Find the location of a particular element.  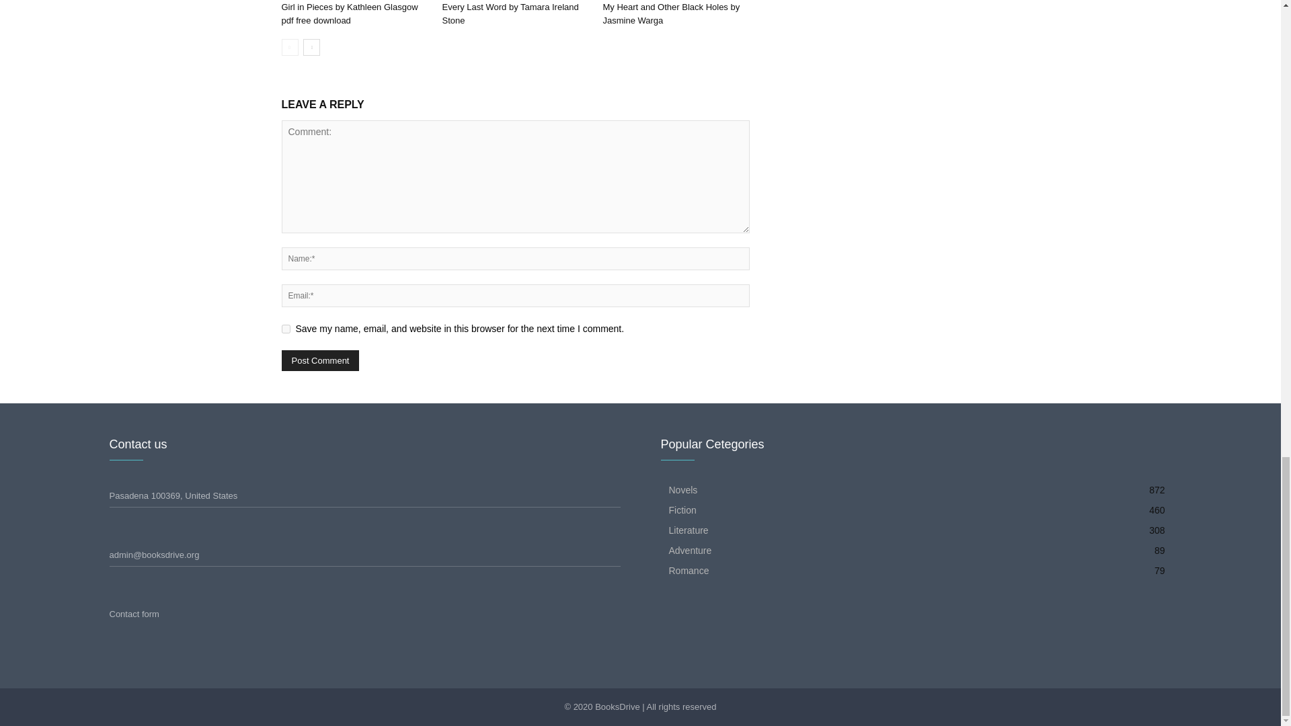

yes is located at coordinates (285, 328).